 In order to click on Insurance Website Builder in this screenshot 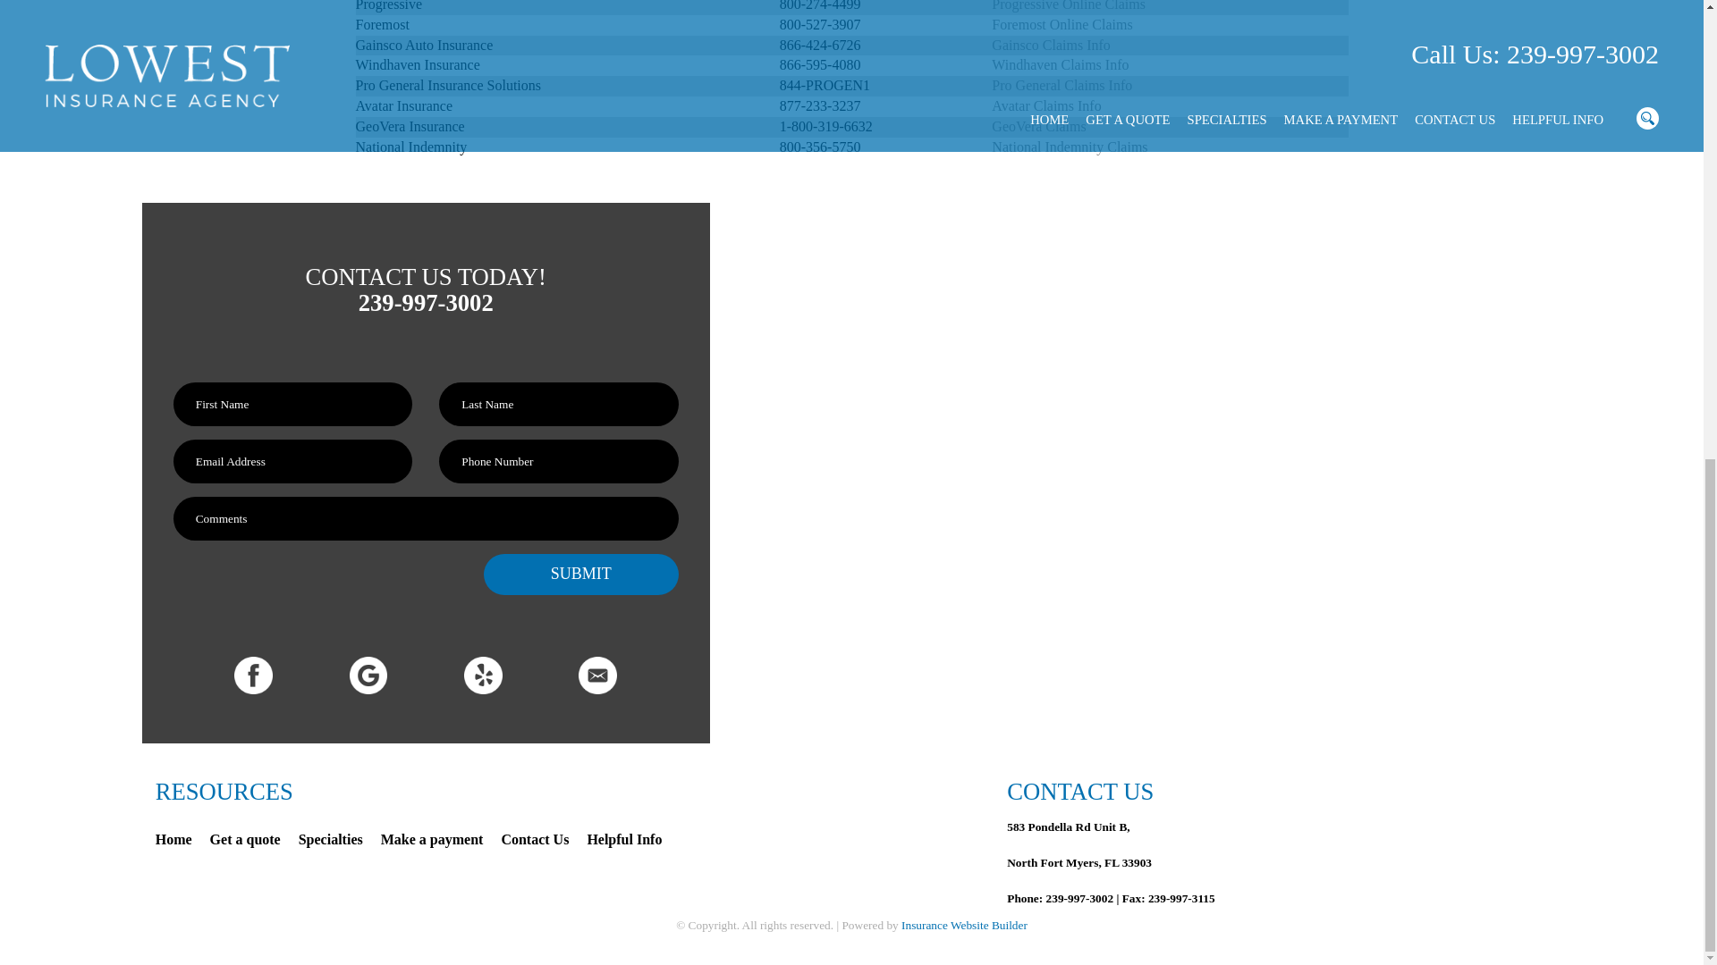, I will do `click(964, 926)`.